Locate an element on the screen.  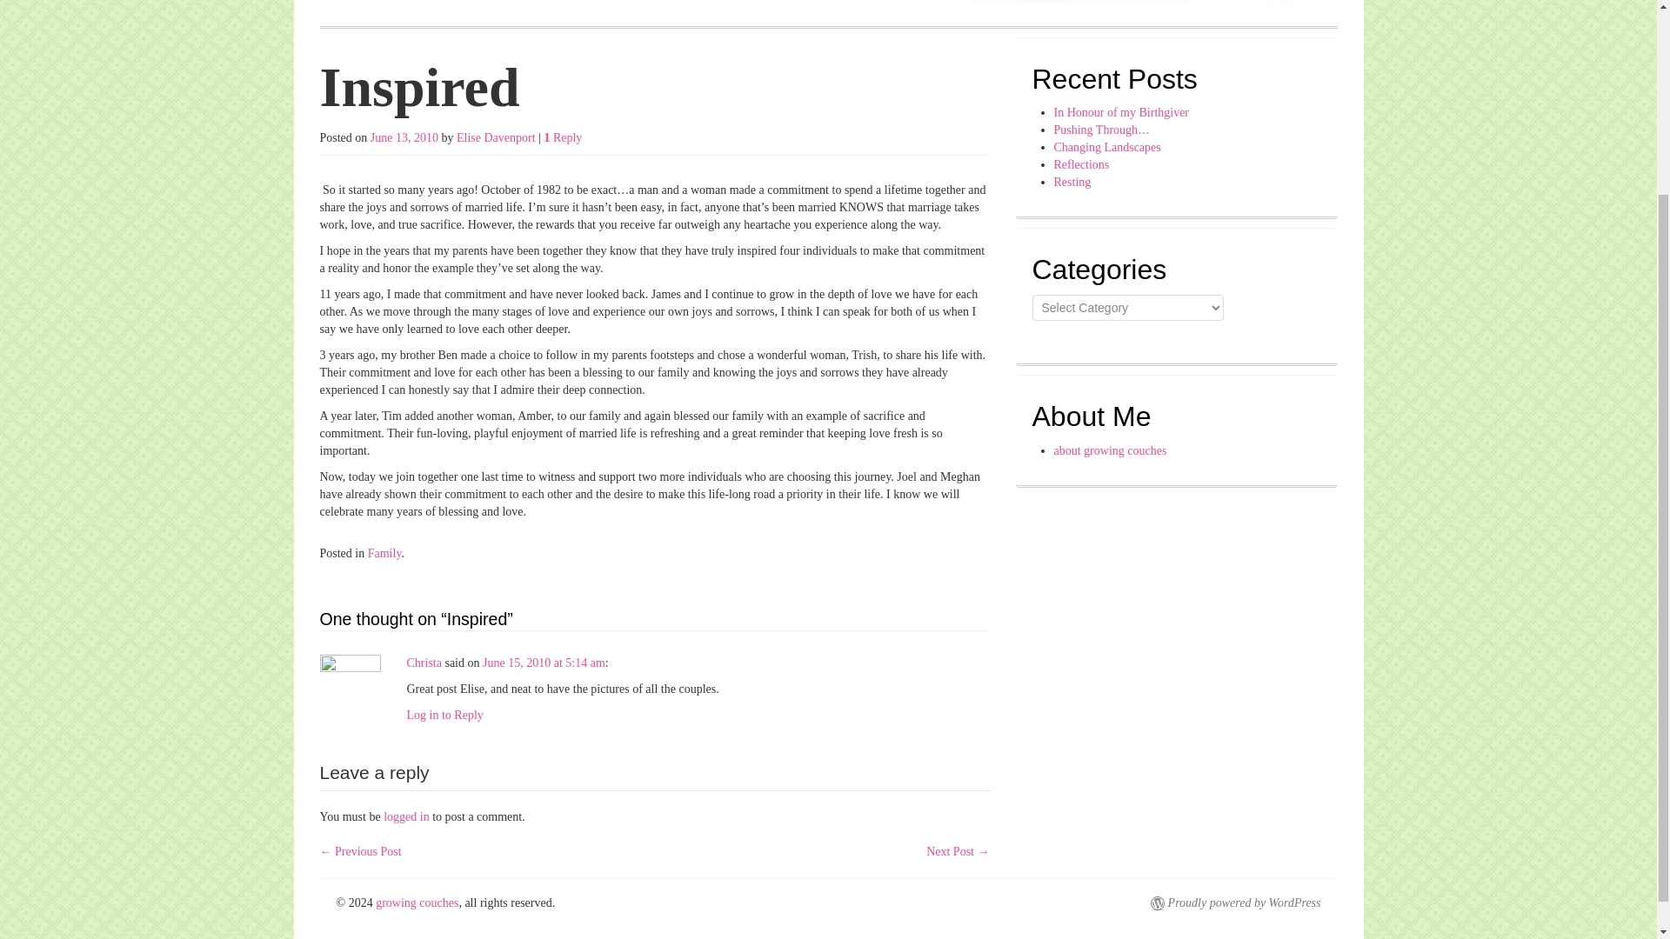
logged in is located at coordinates (406, 817).